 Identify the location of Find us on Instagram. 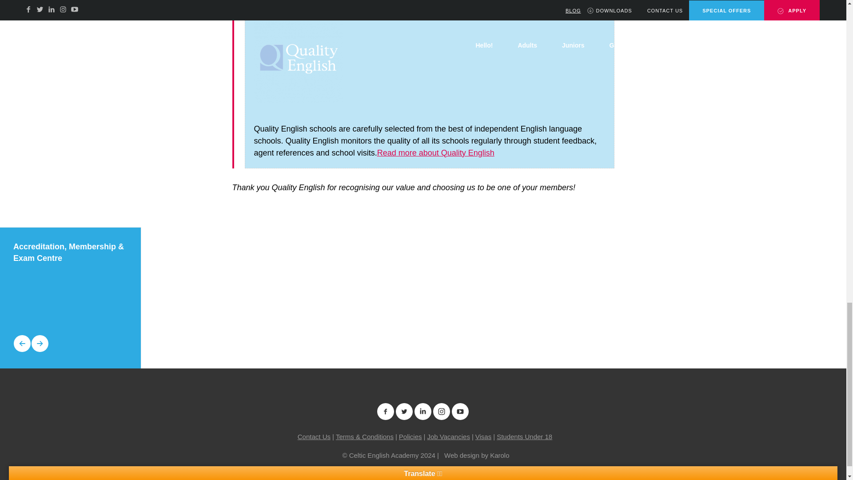
(441, 412).